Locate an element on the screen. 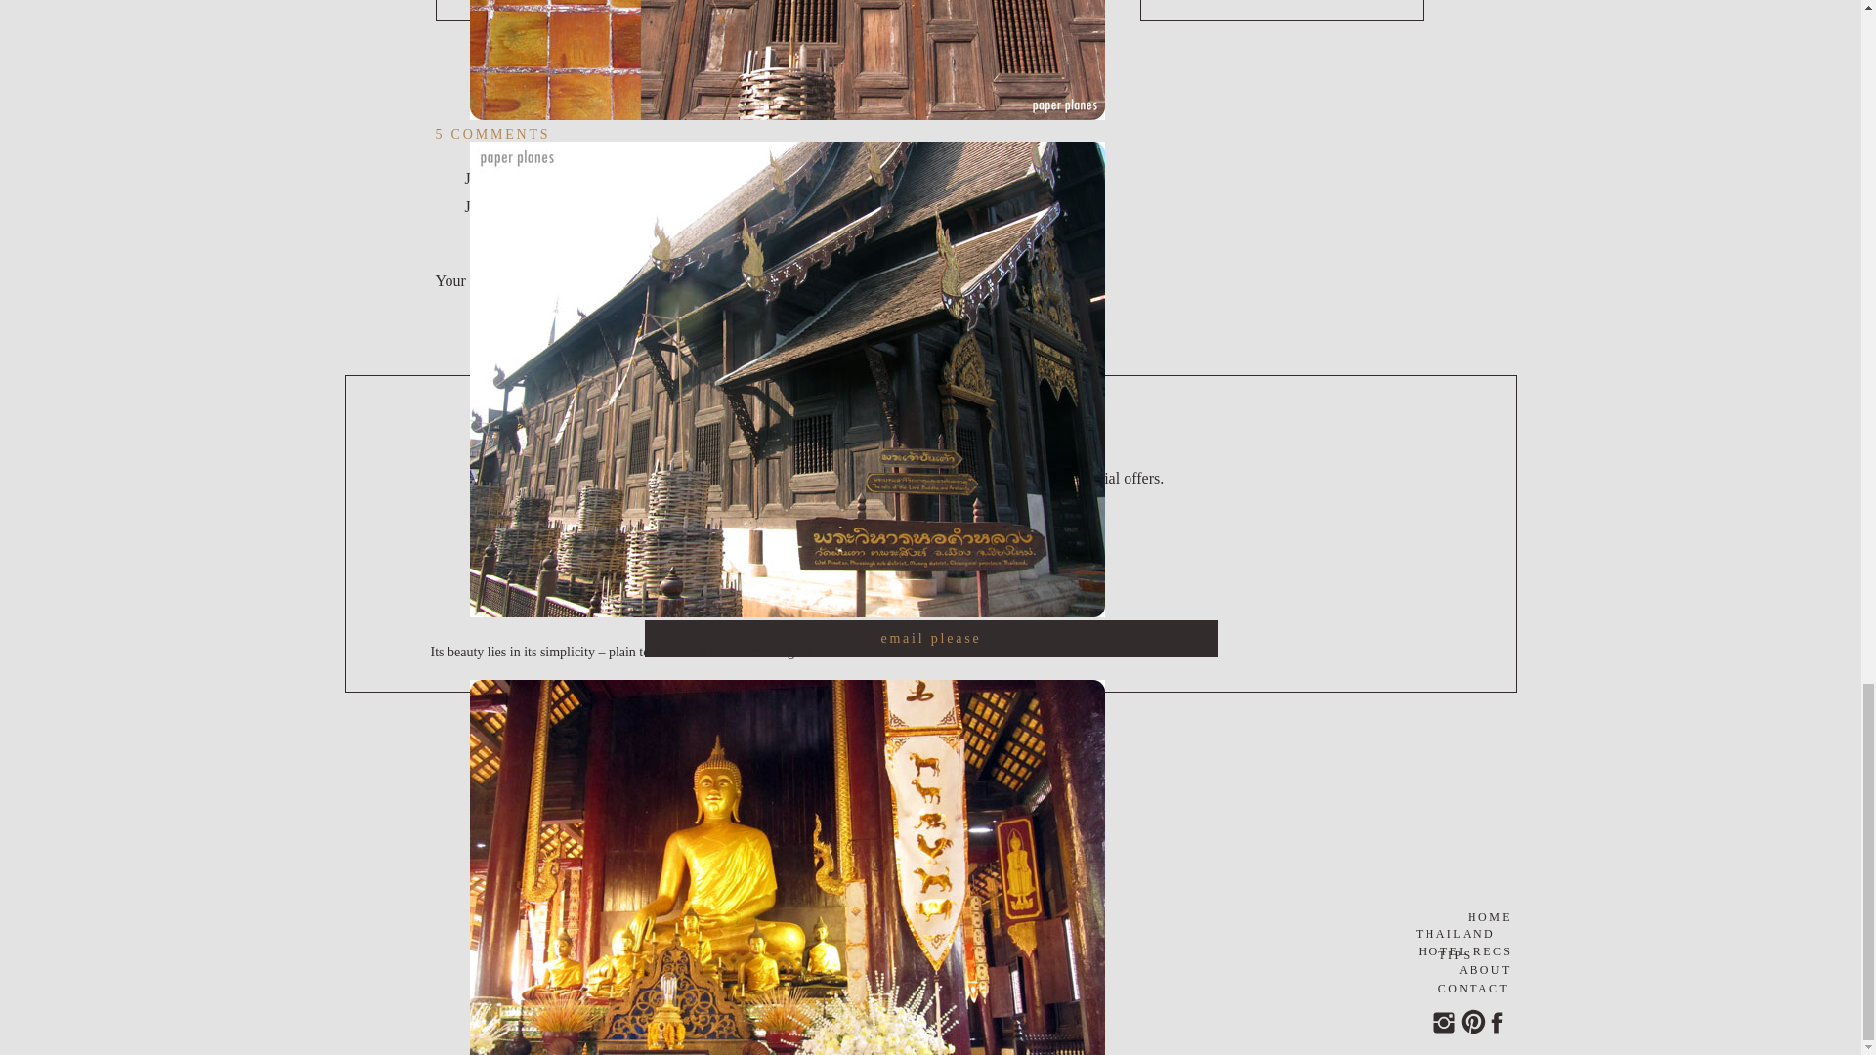  yes is located at coordinates (446, 807).